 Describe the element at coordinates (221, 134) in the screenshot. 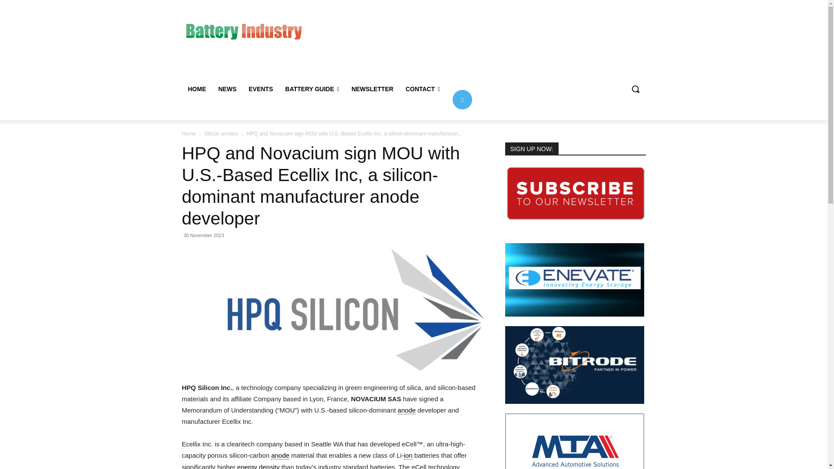

I see `View all posts in Silicon anodes` at that location.